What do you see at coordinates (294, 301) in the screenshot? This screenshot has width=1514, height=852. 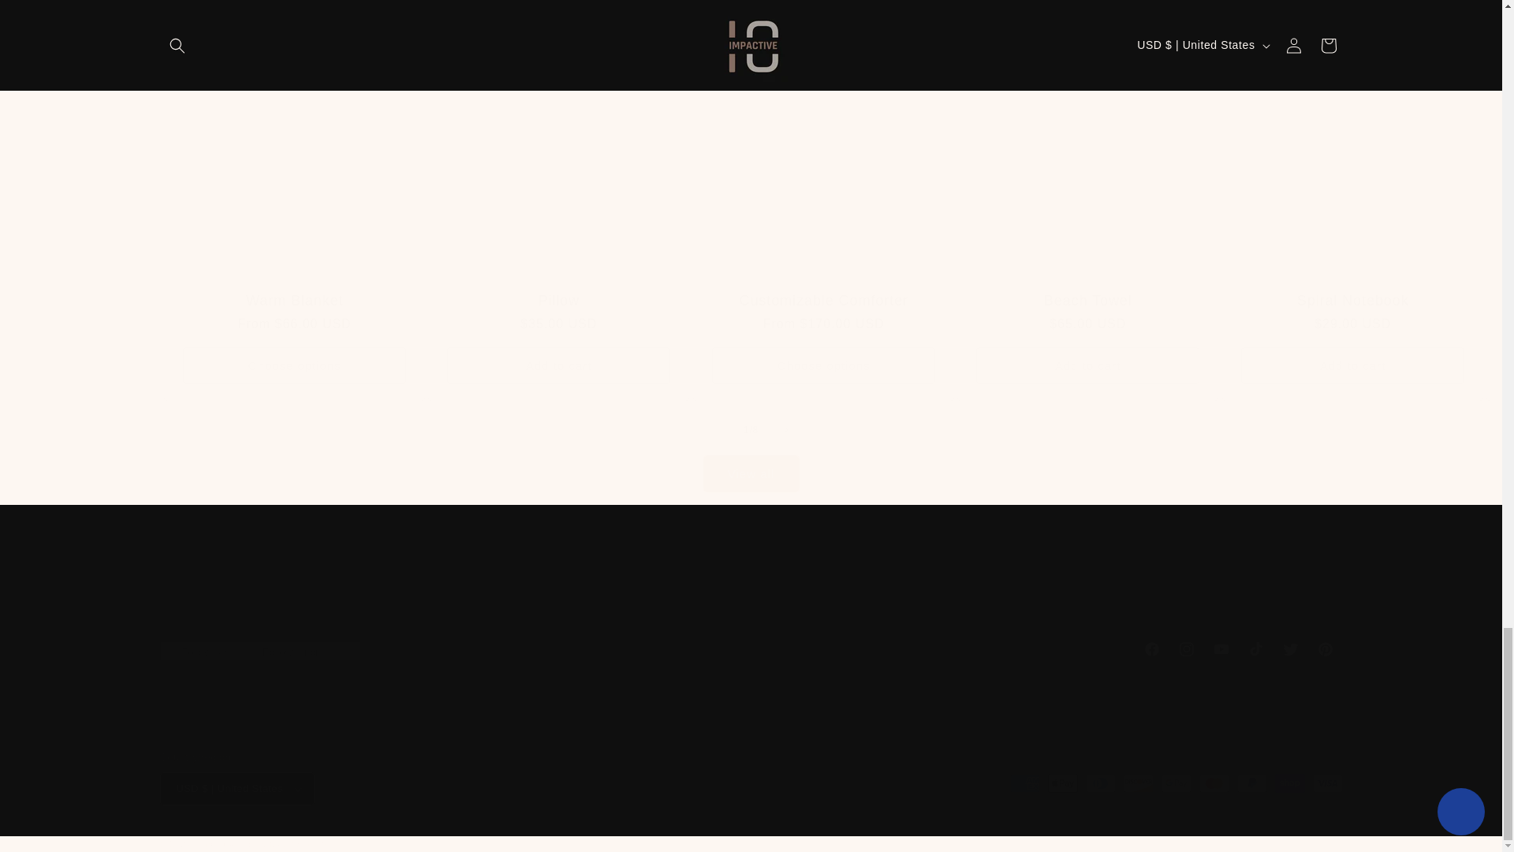 I see `Warm Blanket` at bounding box center [294, 301].